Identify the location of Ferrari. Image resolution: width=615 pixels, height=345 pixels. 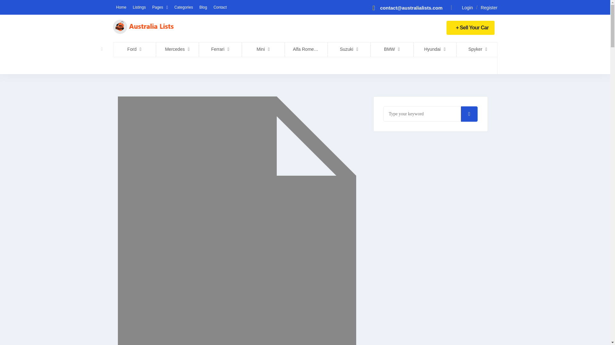
(220, 50).